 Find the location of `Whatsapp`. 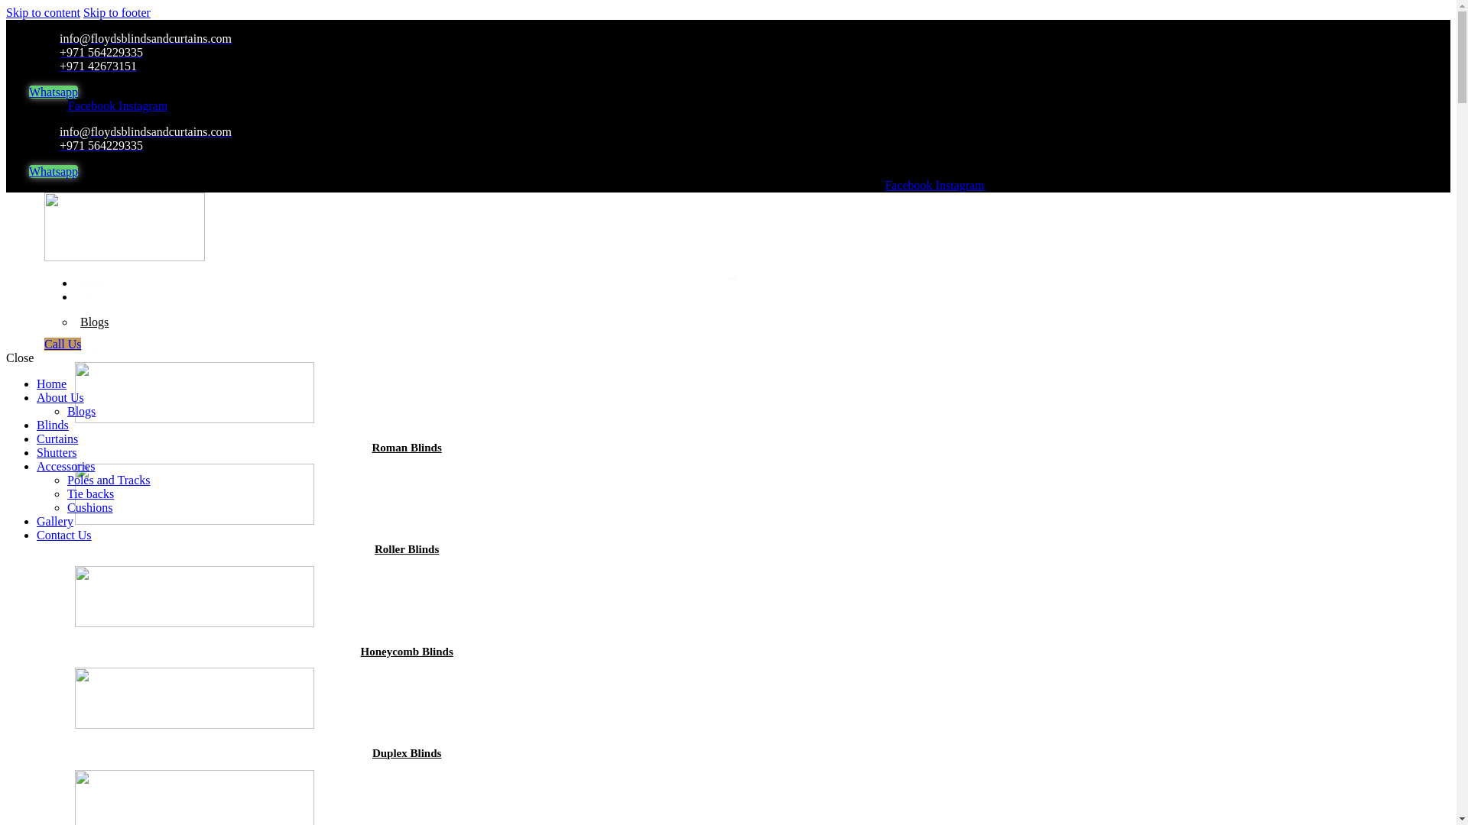

Whatsapp is located at coordinates (54, 171).